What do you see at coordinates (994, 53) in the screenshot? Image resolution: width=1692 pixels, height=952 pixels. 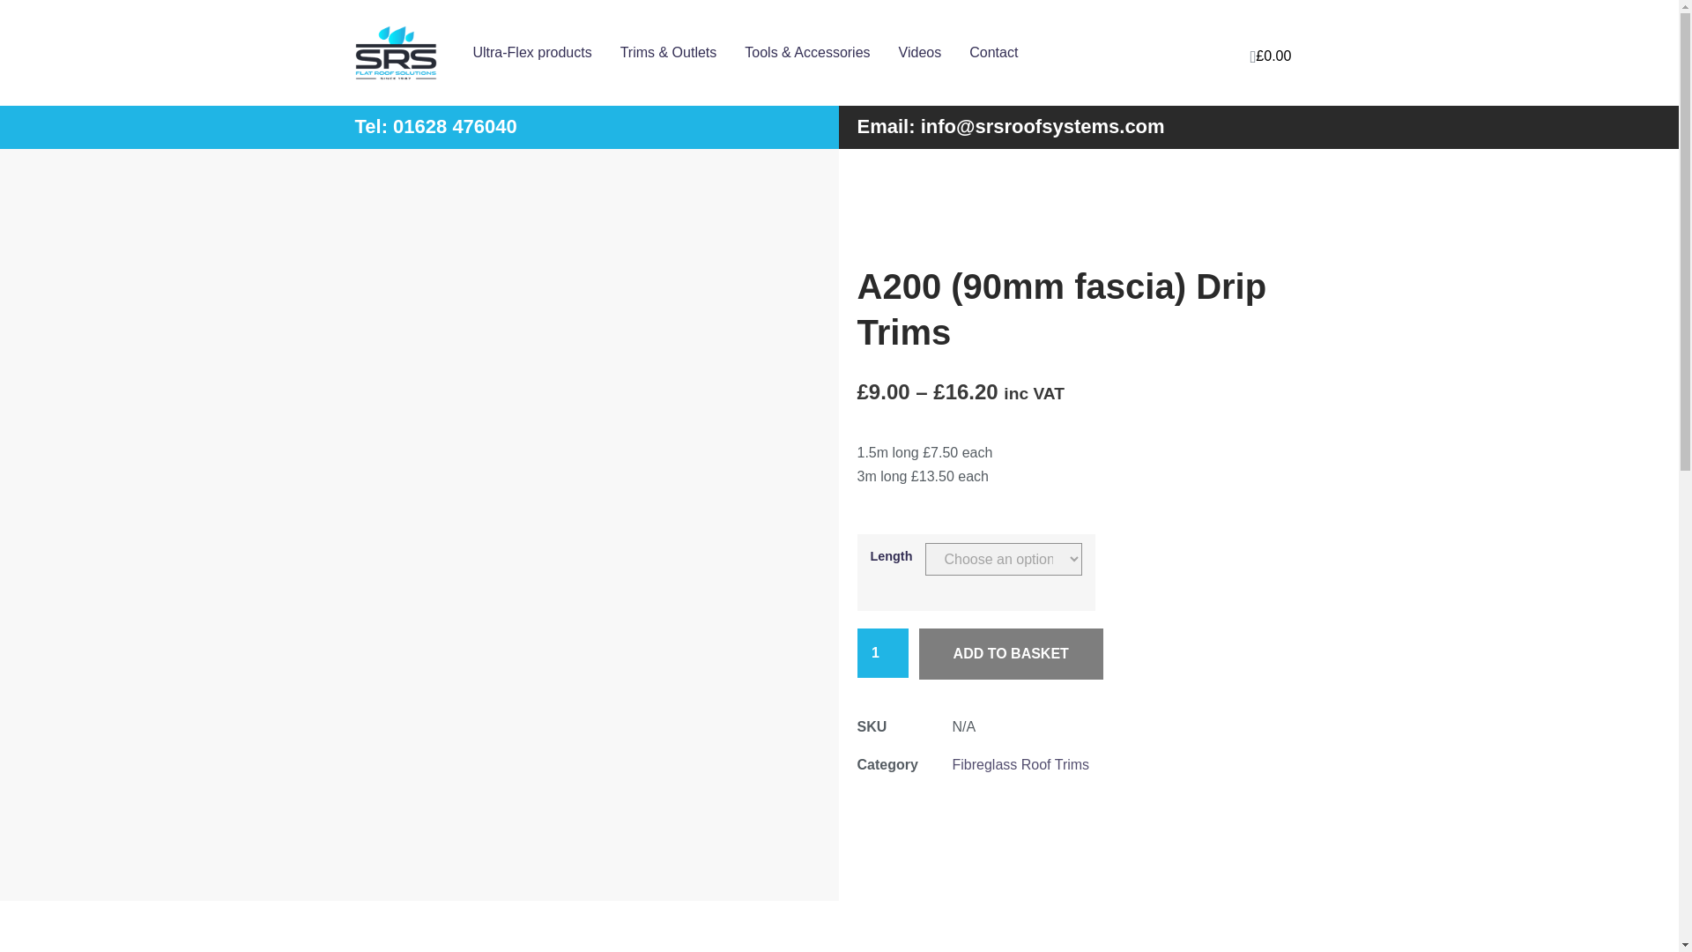 I see `Contact` at bounding box center [994, 53].